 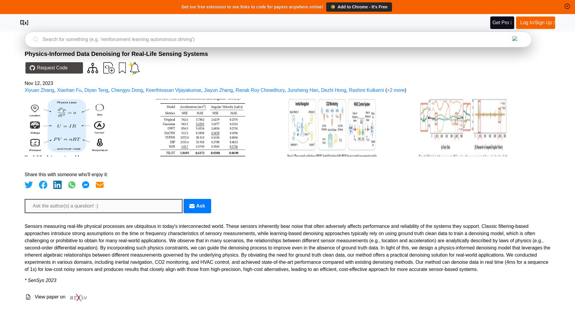 I want to click on Jiayun Zhang, so click(x=218, y=90).